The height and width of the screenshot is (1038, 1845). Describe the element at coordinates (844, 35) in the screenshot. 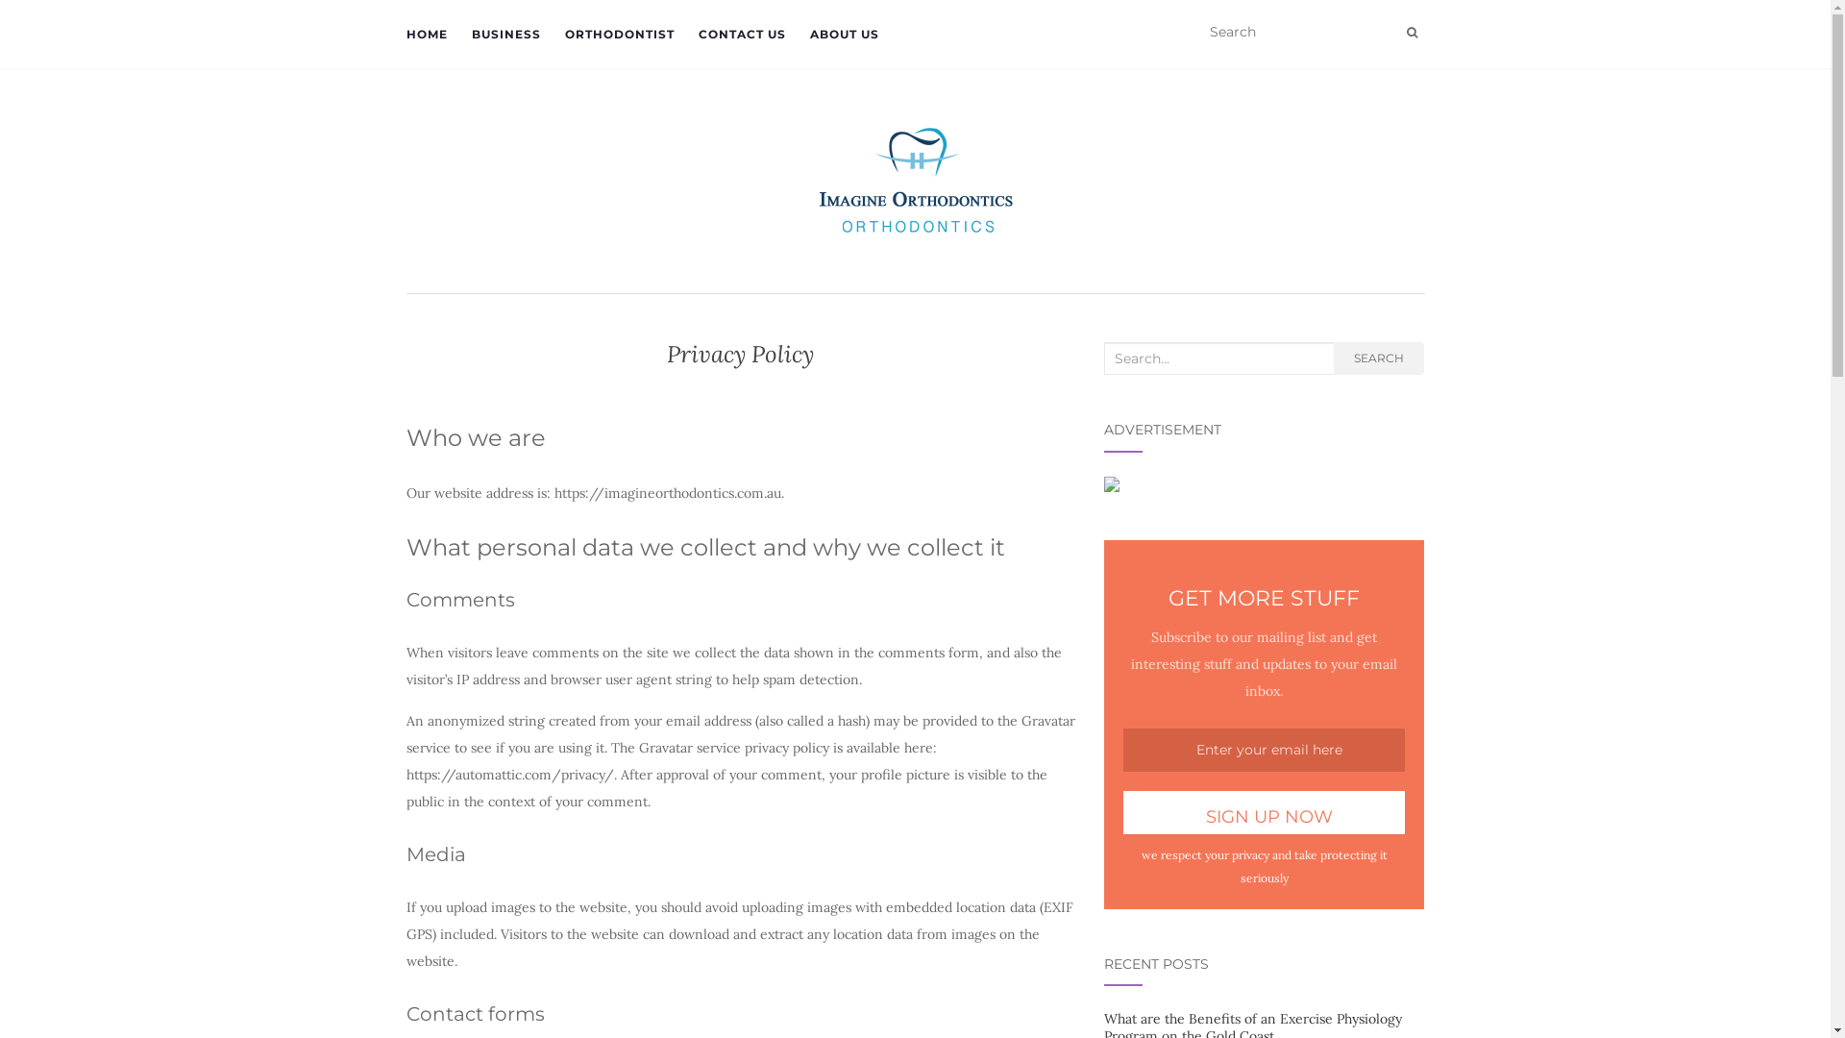

I see `ABOUT US` at that location.